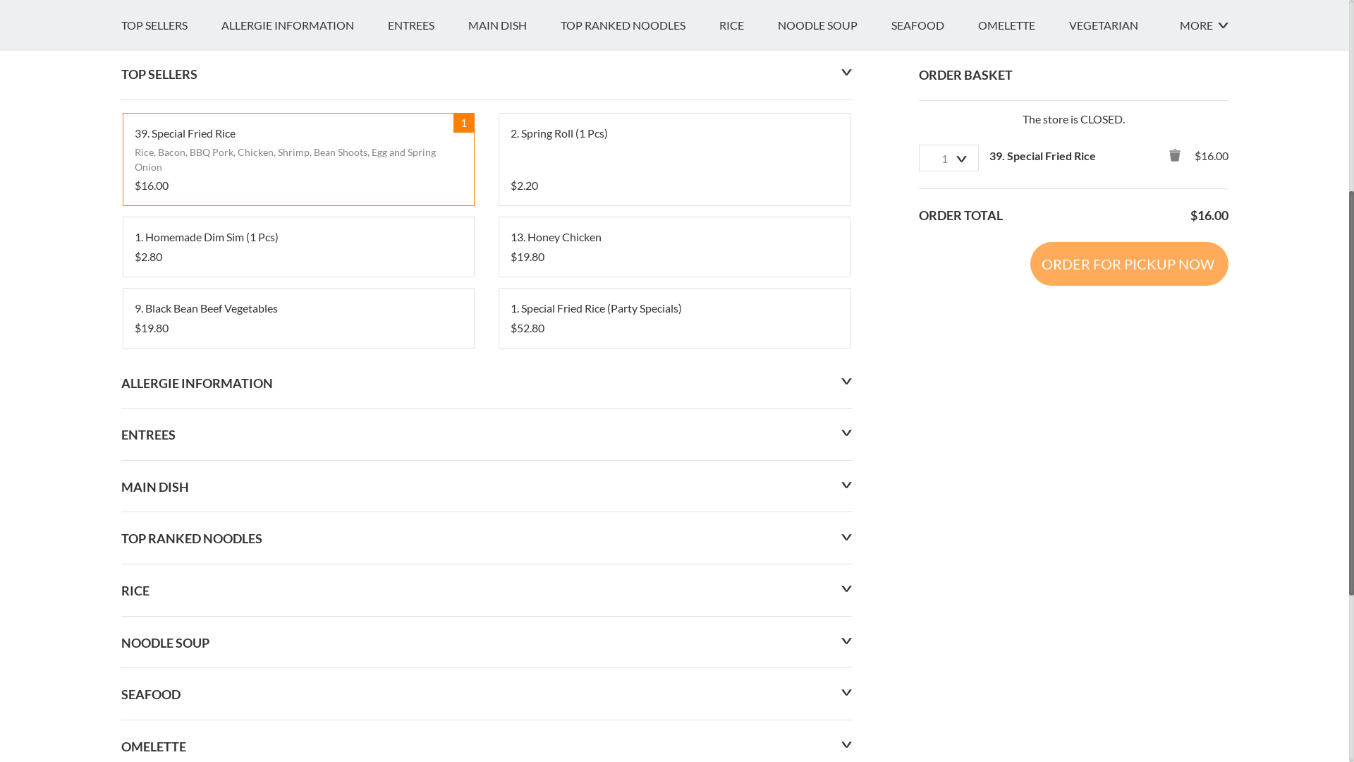 Image resolution: width=1354 pixels, height=762 pixels. What do you see at coordinates (674, 679) in the screenshot?
I see `1. Special Fried Rice (Party Specials)
$52.80` at bounding box center [674, 679].